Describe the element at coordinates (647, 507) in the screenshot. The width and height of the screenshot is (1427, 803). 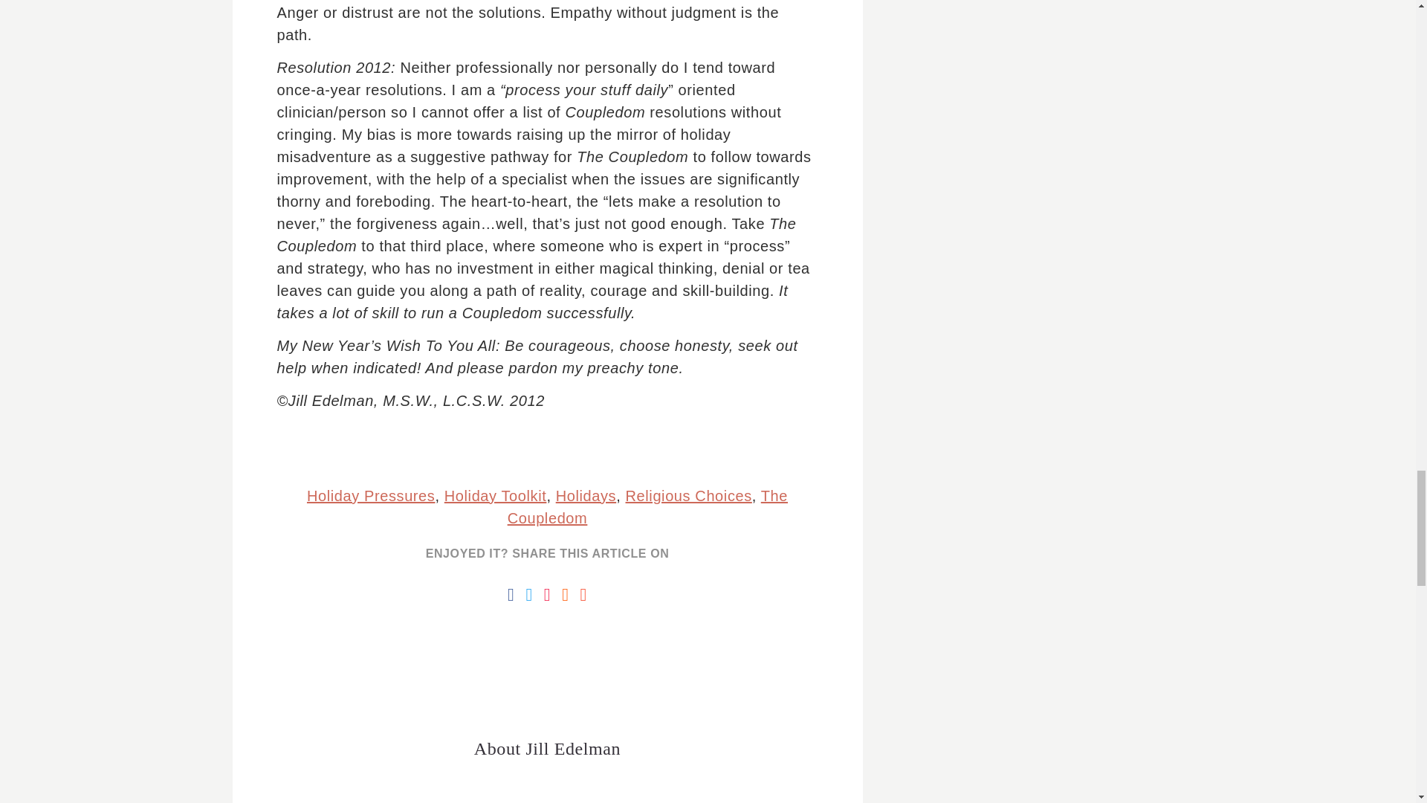
I see `The Coupledom` at that location.